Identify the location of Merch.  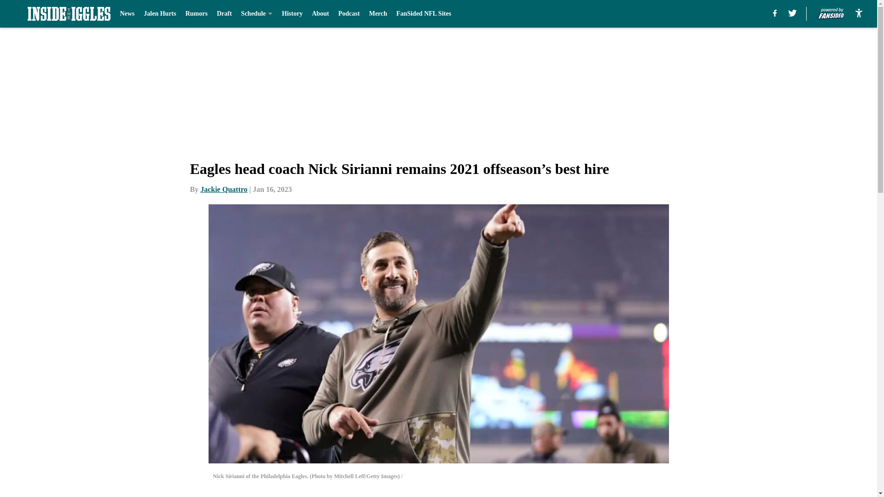
(378, 14).